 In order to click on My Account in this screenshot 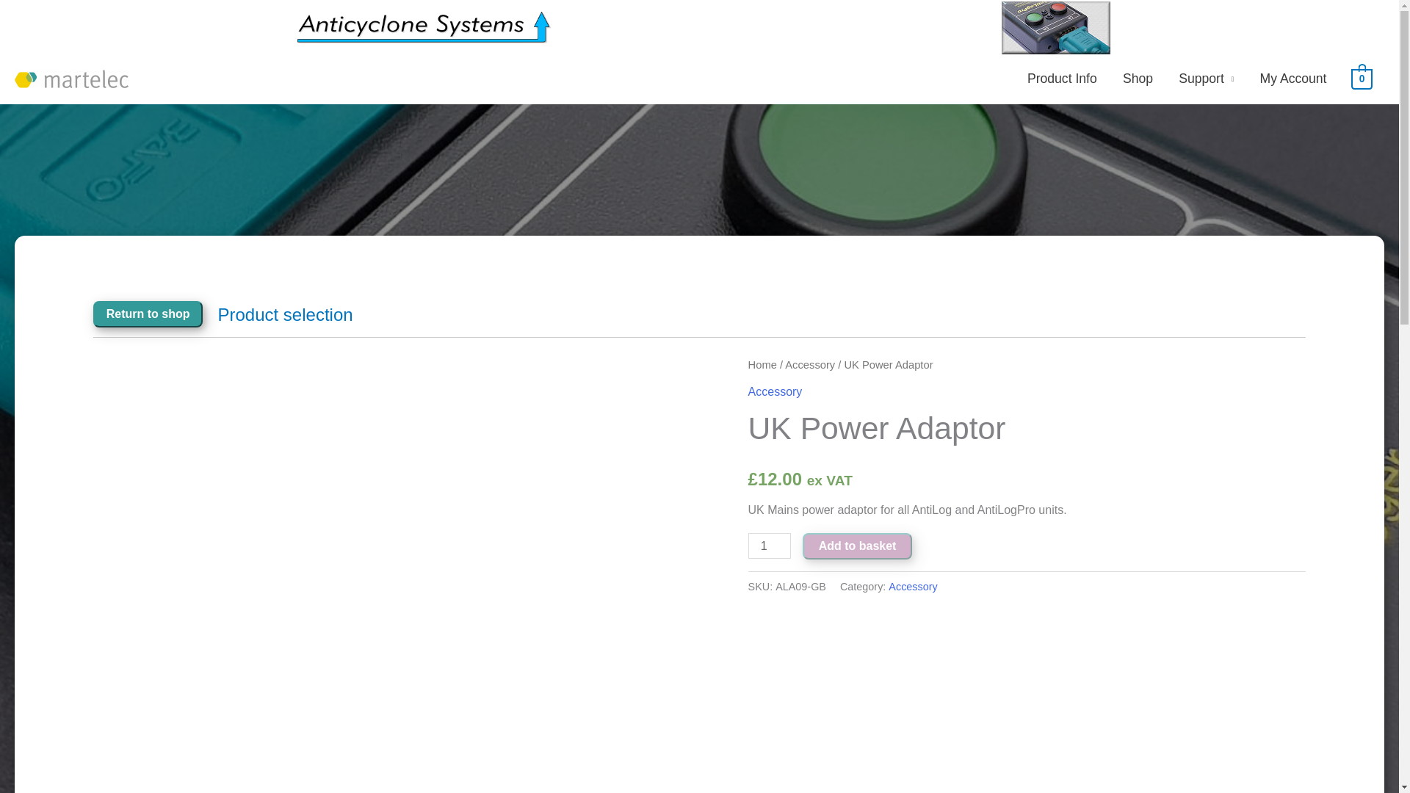, I will do `click(1292, 78)`.